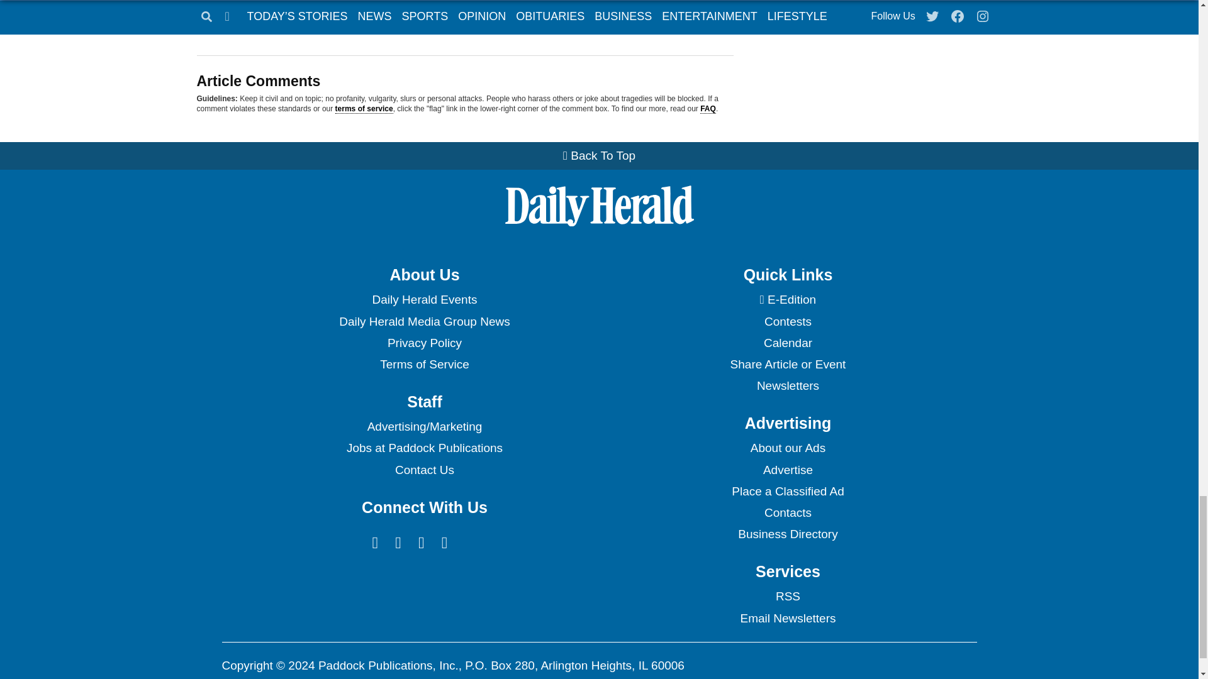 The height and width of the screenshot is (679, 1208). What do you see at coordinates (424, 299) in the screenshot?
I see `Daily Herald Events` at bounding box center [424, 299].